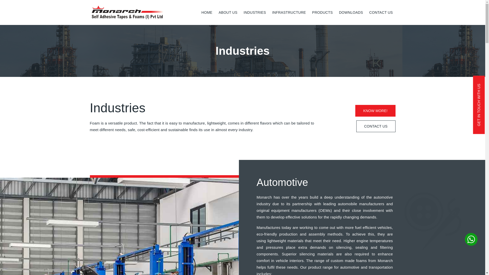  Describe the element at coordinates (381, 12) in the screenshot. I see `CONTACT US` at that location.